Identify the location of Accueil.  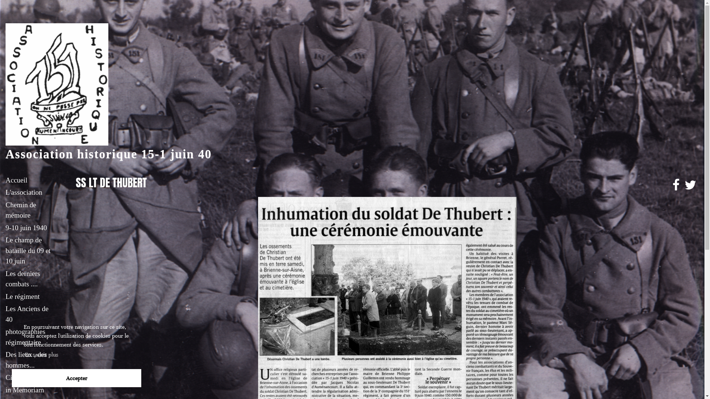
(30, 180).